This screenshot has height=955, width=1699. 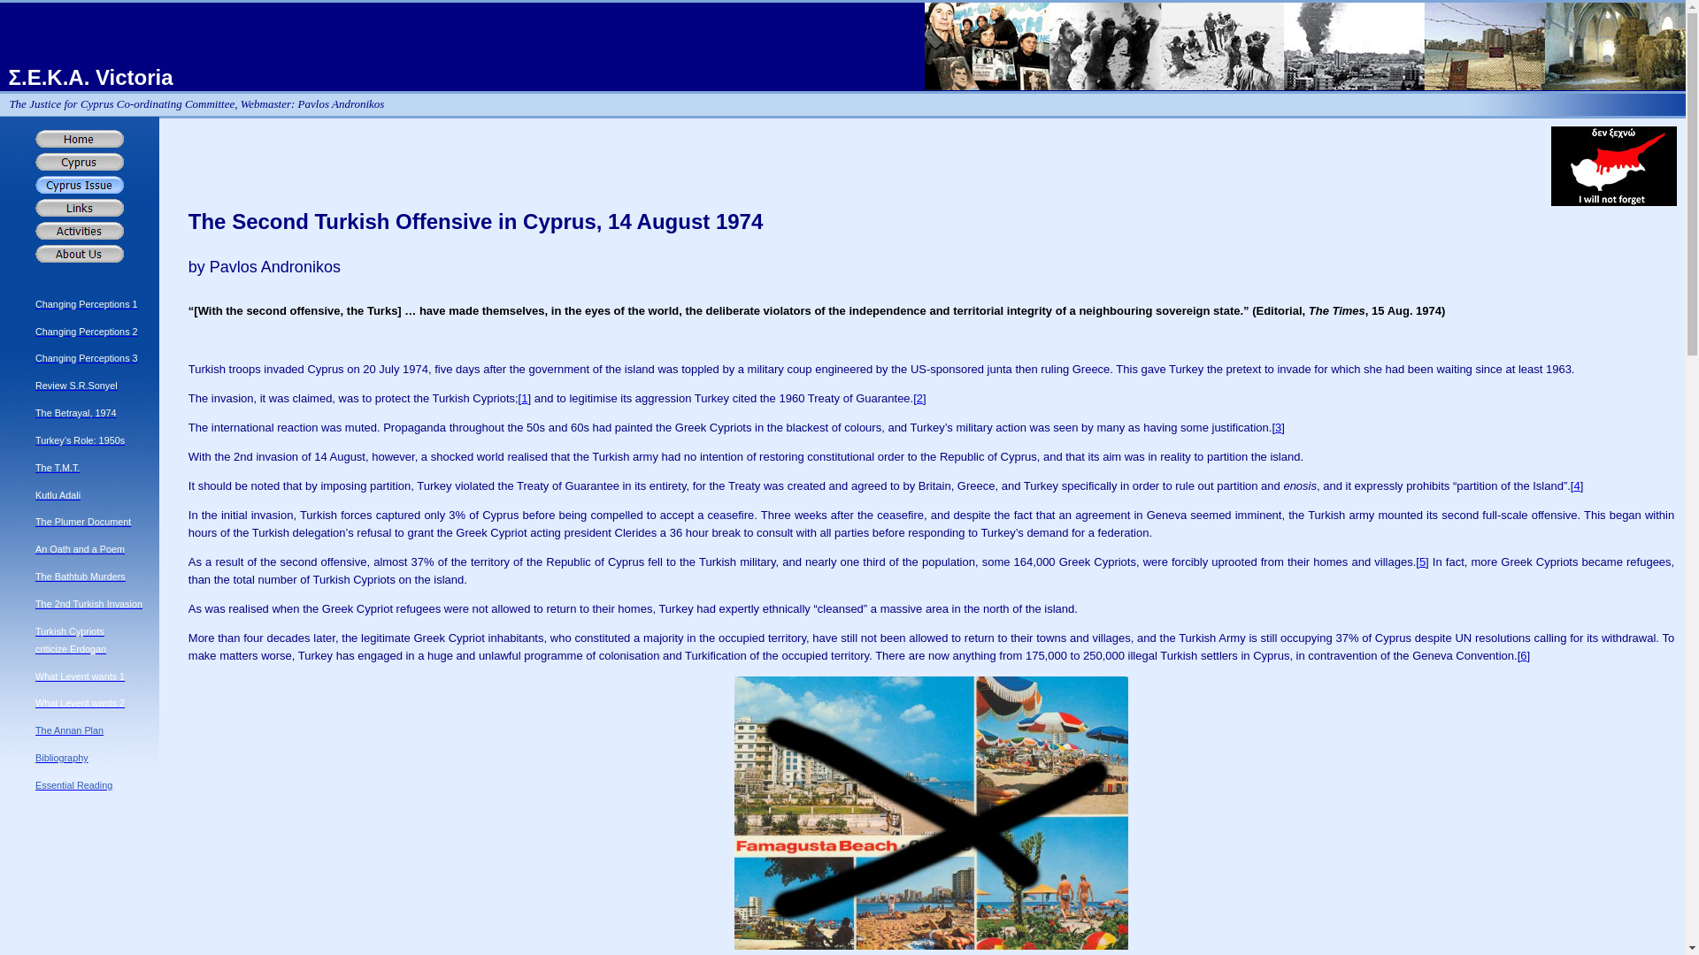 I want to click on 6, so click(x=1524, y=656).